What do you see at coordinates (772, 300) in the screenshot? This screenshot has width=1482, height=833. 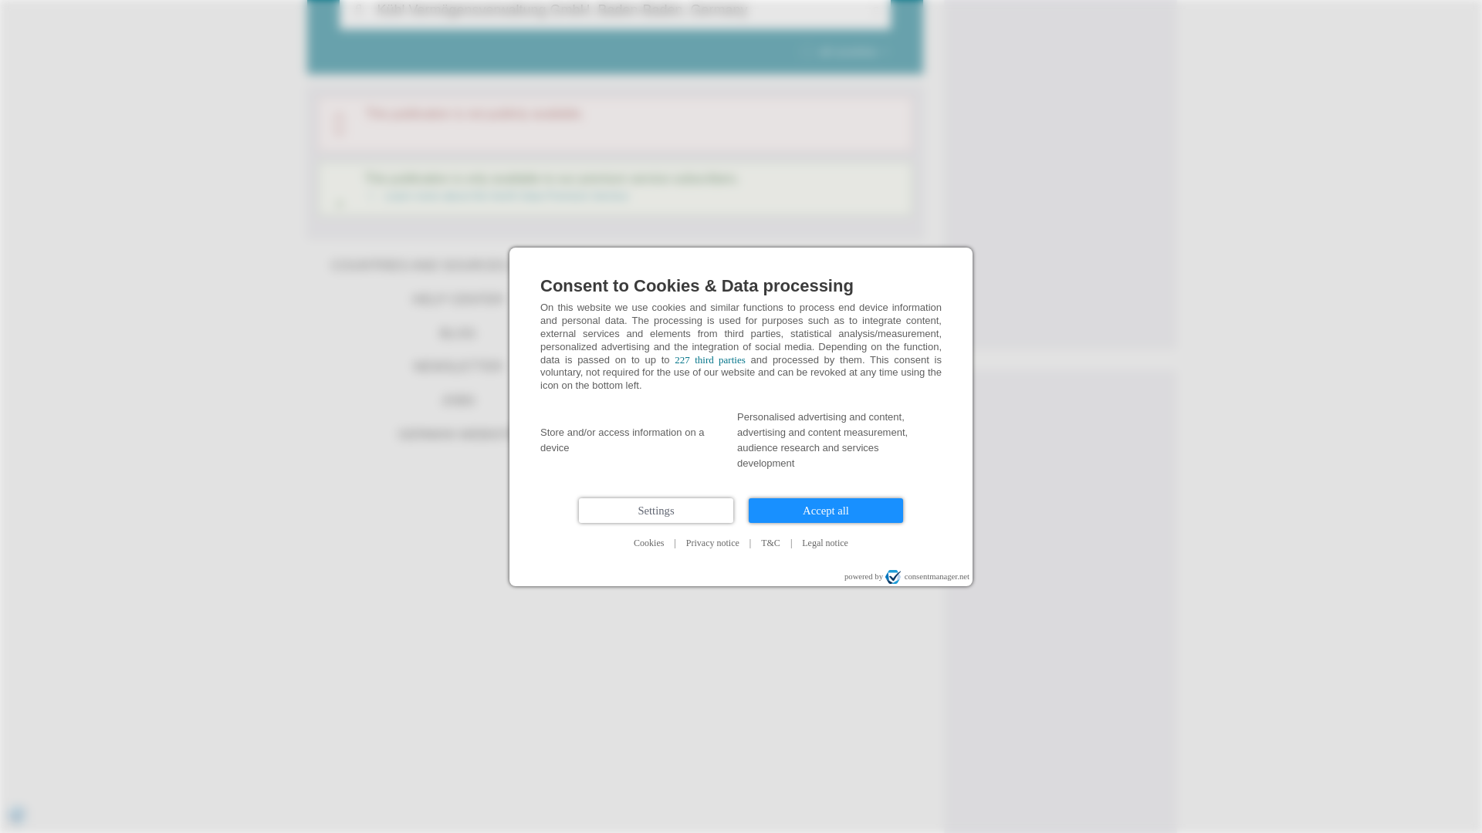 I see `ABOUT US` at bounding box center [772, 300].